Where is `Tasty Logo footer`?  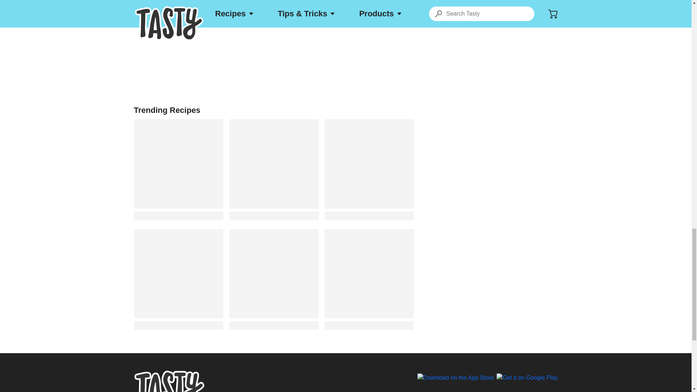 Tasty Logo footer is located at coordinates (169, 381).